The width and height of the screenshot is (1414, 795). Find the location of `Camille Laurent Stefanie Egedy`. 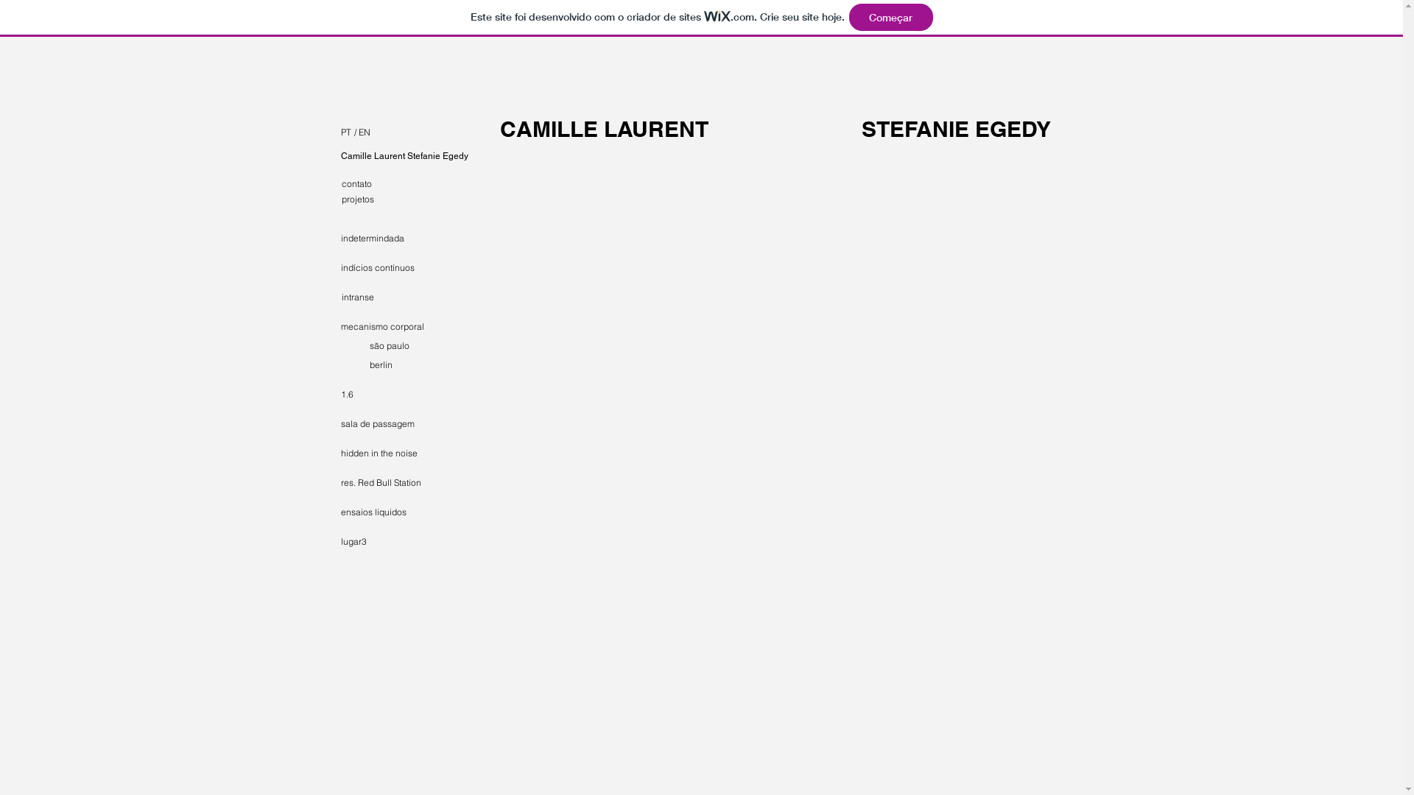

Camille Laurent Stefanie Egedy is located at coordinates (404, 156).